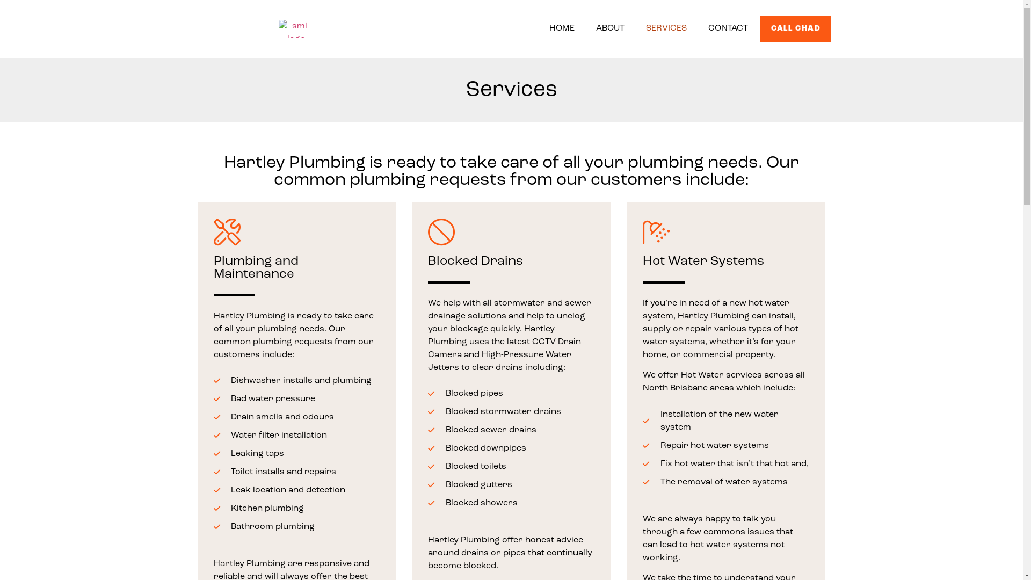  I want to click on ABOUT, so click(610, 29).